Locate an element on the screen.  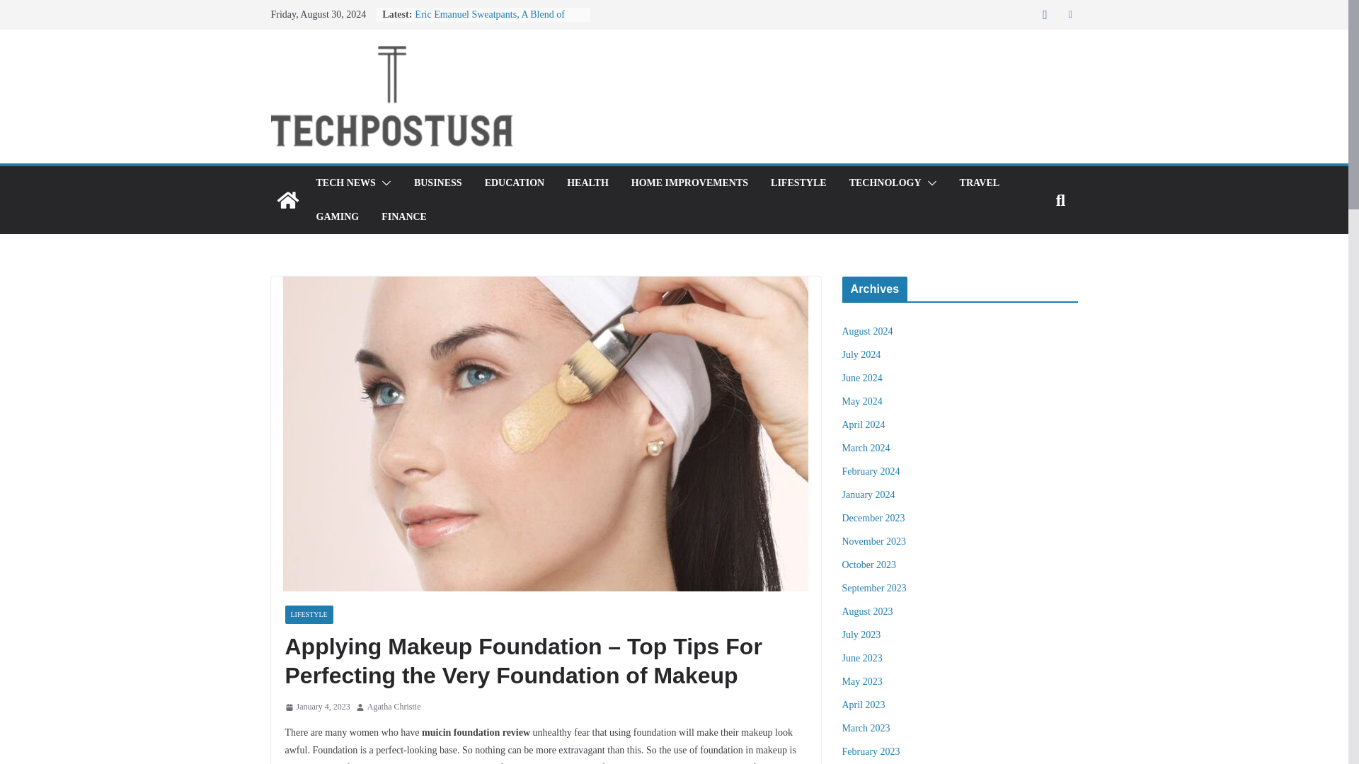
LIFESTYLE is located at coordinates (798, 183).